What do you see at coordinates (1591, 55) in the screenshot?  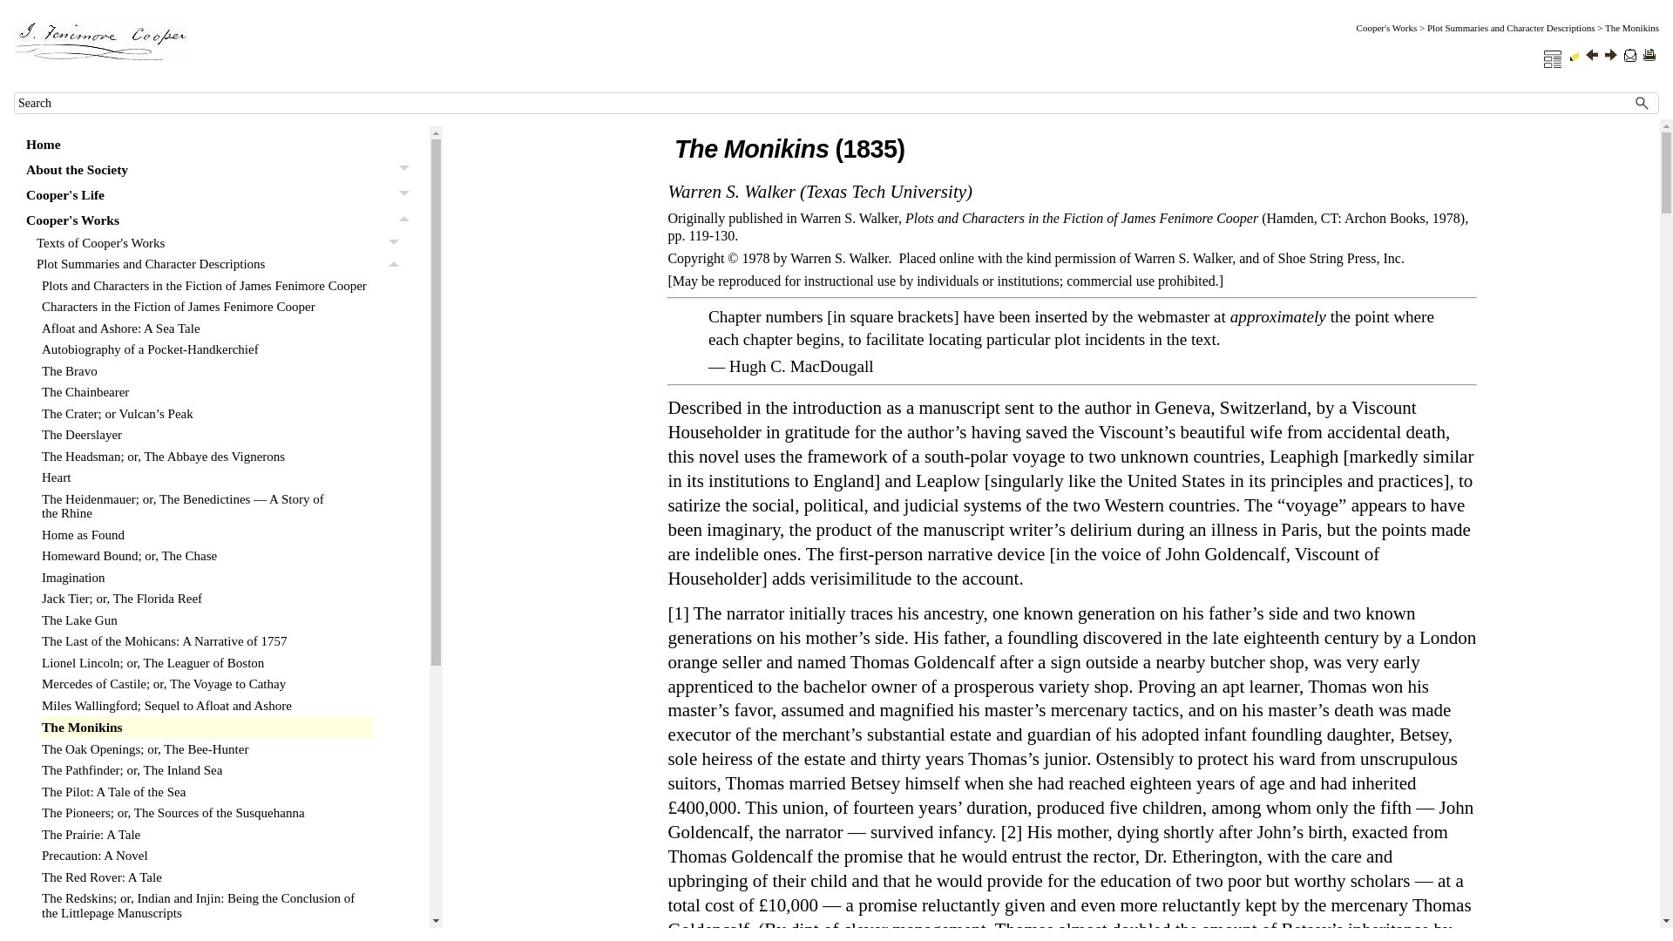 I see `Previous page` at bounding box center [1591, 55].